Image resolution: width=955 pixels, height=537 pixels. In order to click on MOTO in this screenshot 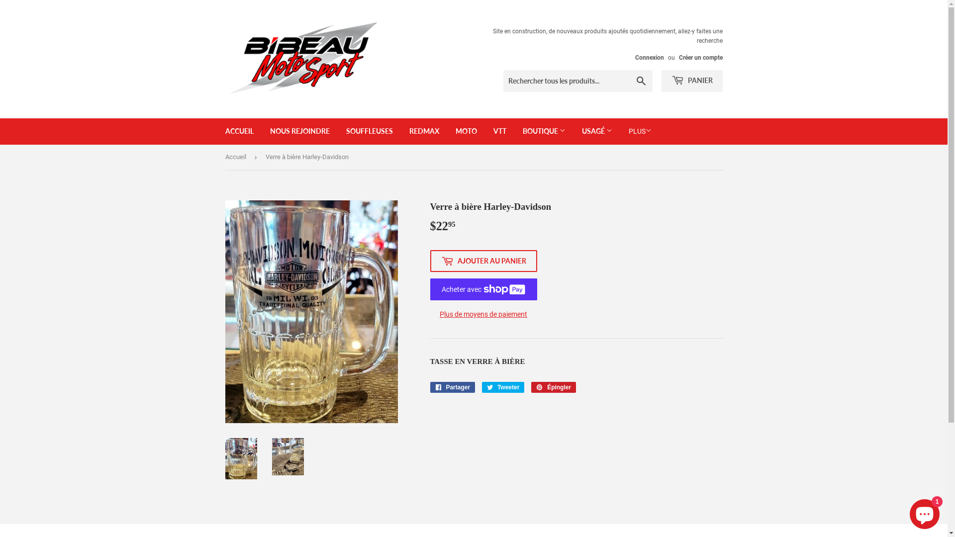, I will do `click(466, 131)`.